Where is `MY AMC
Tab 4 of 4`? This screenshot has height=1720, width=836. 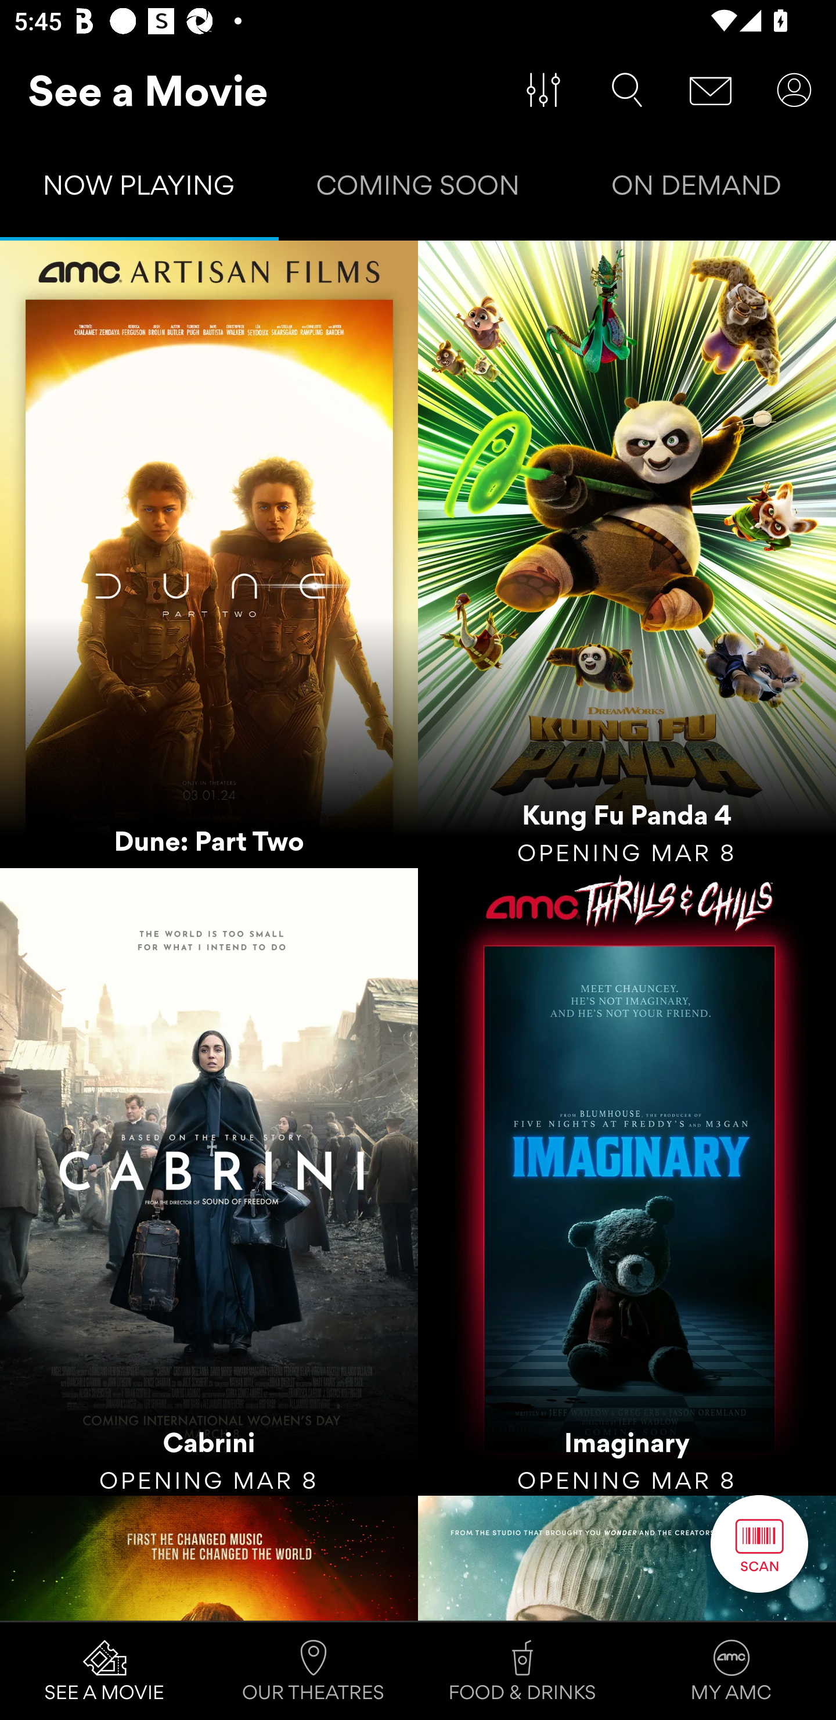
MY AMC
Tab 4 of 4 is located at coordinates (732, 1671).